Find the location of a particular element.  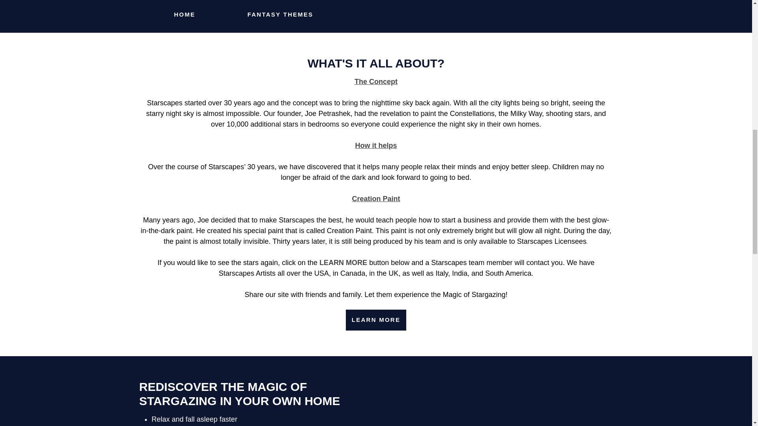

FANTASY THEMES is located at coordinates (280, 14).